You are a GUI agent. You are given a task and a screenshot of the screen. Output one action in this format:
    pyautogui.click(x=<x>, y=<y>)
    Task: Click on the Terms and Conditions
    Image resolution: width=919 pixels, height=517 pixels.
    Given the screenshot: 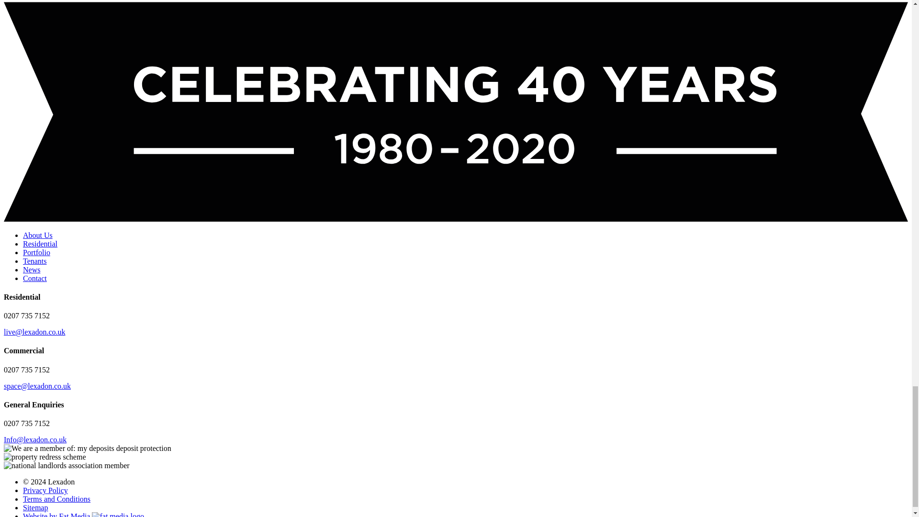 What is the action you would take?
    pyautogui.click(x=56, y=499)
    